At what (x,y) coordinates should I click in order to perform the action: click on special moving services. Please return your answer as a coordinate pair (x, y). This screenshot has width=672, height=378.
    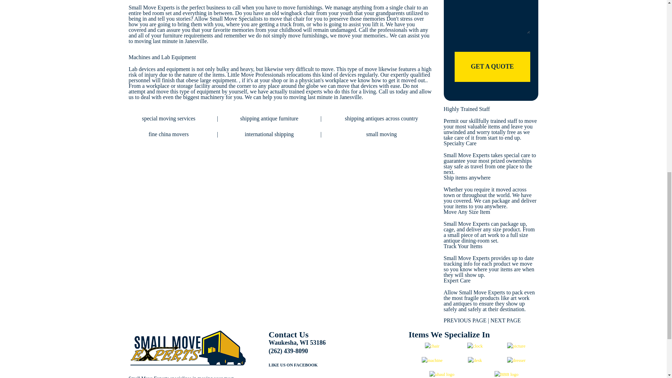
    Looking at the image, I should click on (169, 118).